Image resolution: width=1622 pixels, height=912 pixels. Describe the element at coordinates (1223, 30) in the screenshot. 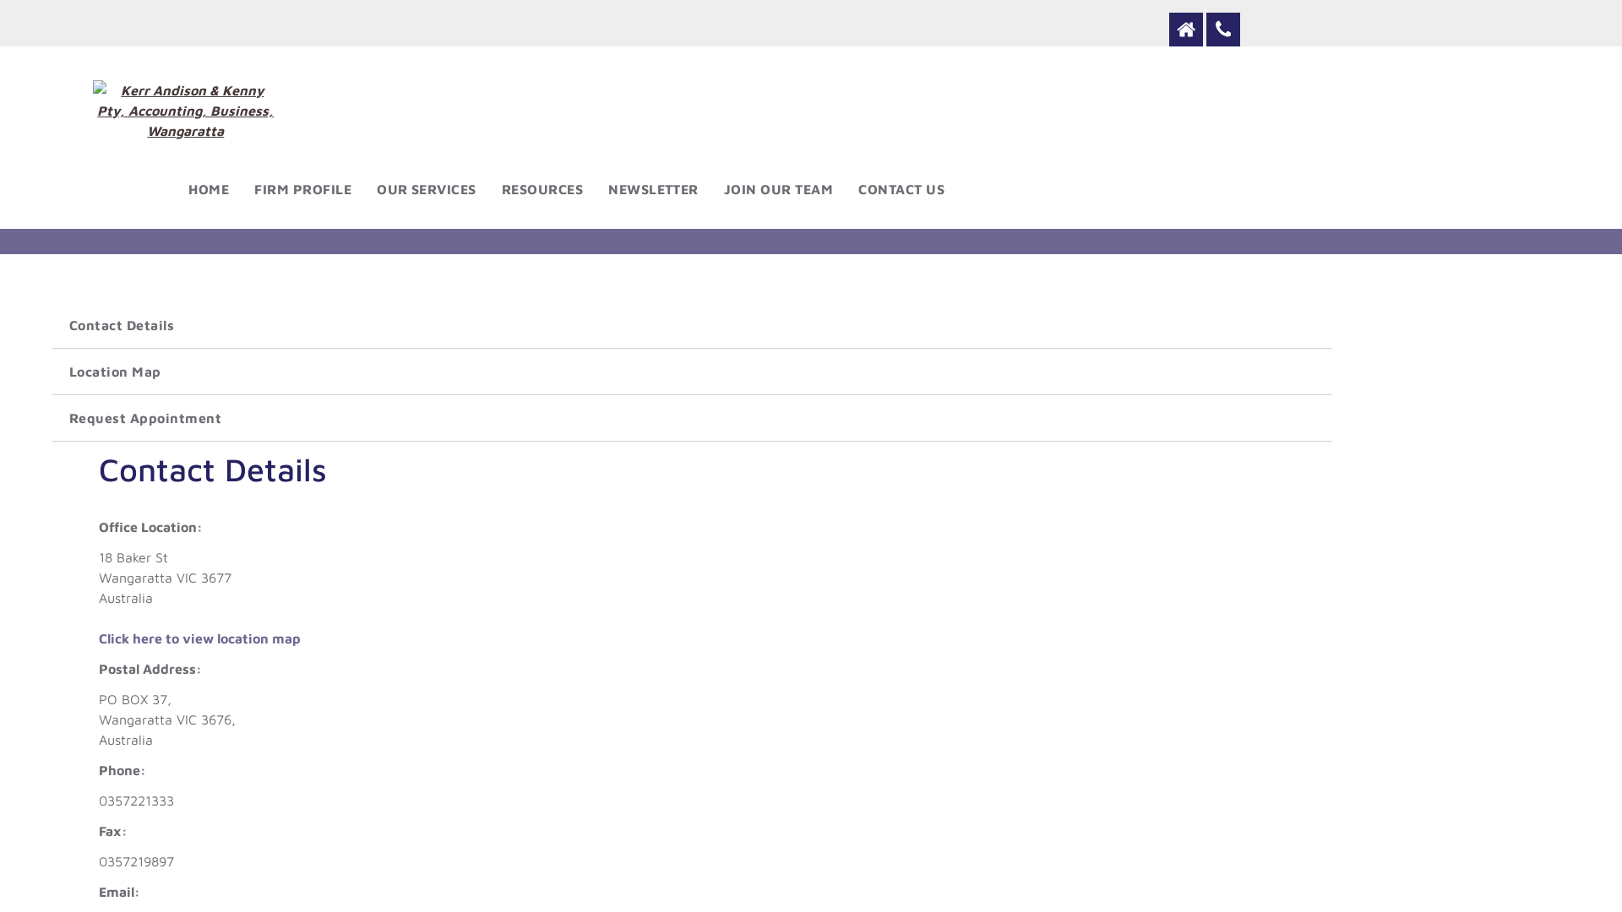

I see `contact_us/contact_details` at that location.